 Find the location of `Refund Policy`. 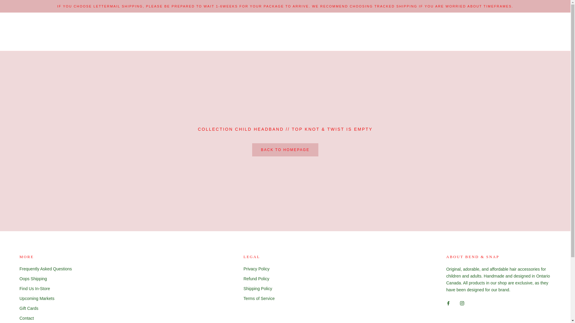

Refund Policy is located at coordinates (259, 279).